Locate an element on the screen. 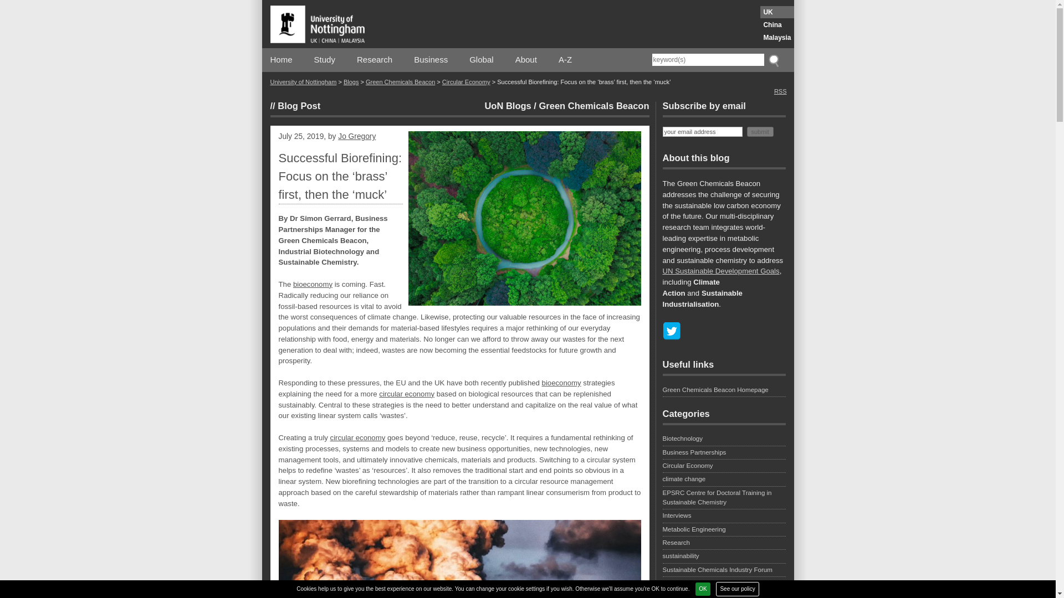 Image resolution: width=1064 pixels, height=598 pixels. Global is located at coordinates (481, 60).